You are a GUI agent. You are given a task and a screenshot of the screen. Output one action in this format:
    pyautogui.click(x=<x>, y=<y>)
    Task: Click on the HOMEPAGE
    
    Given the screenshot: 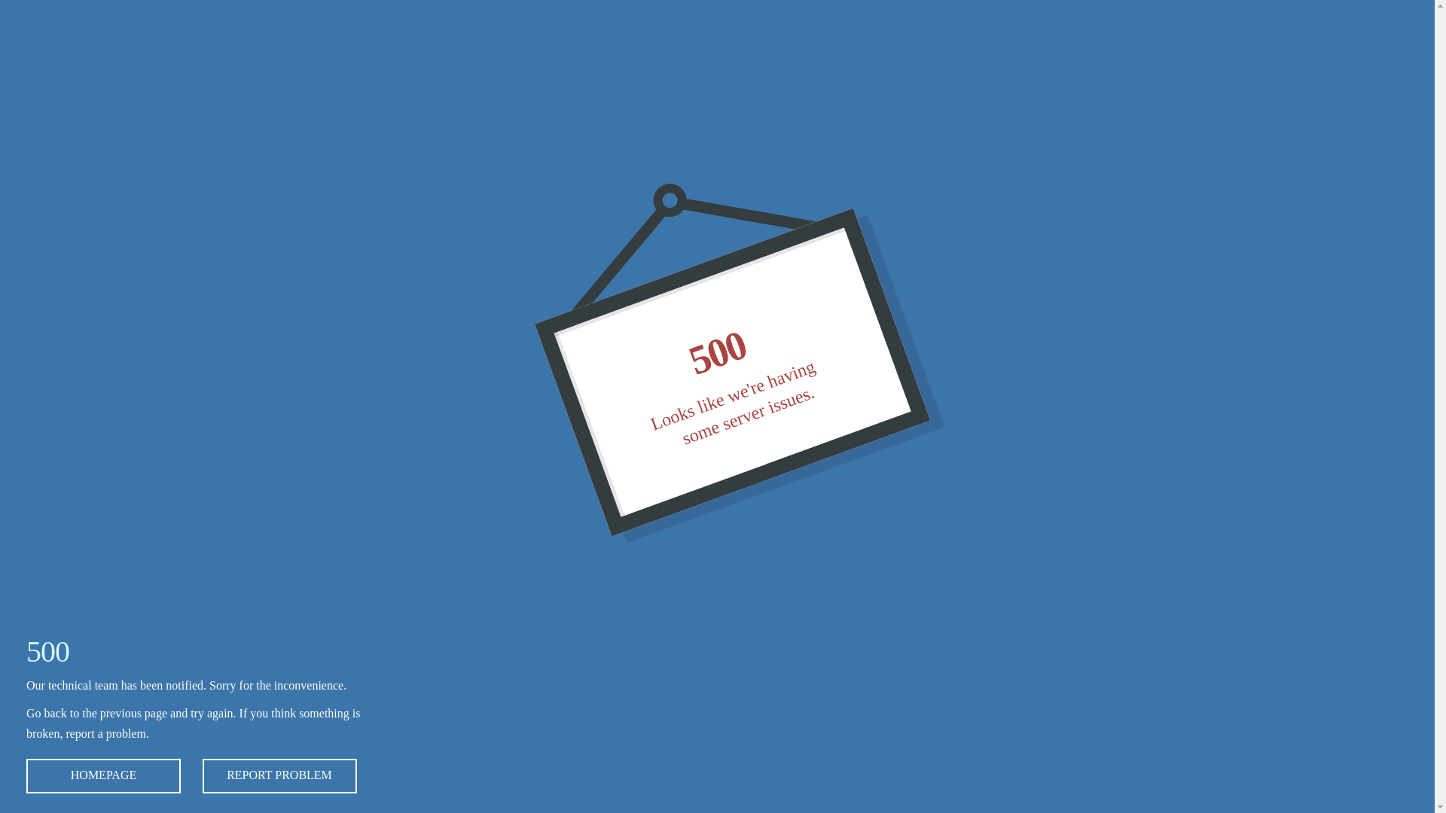 What is the action you would take?
    pyautogui.click(x=104, y=776)
    